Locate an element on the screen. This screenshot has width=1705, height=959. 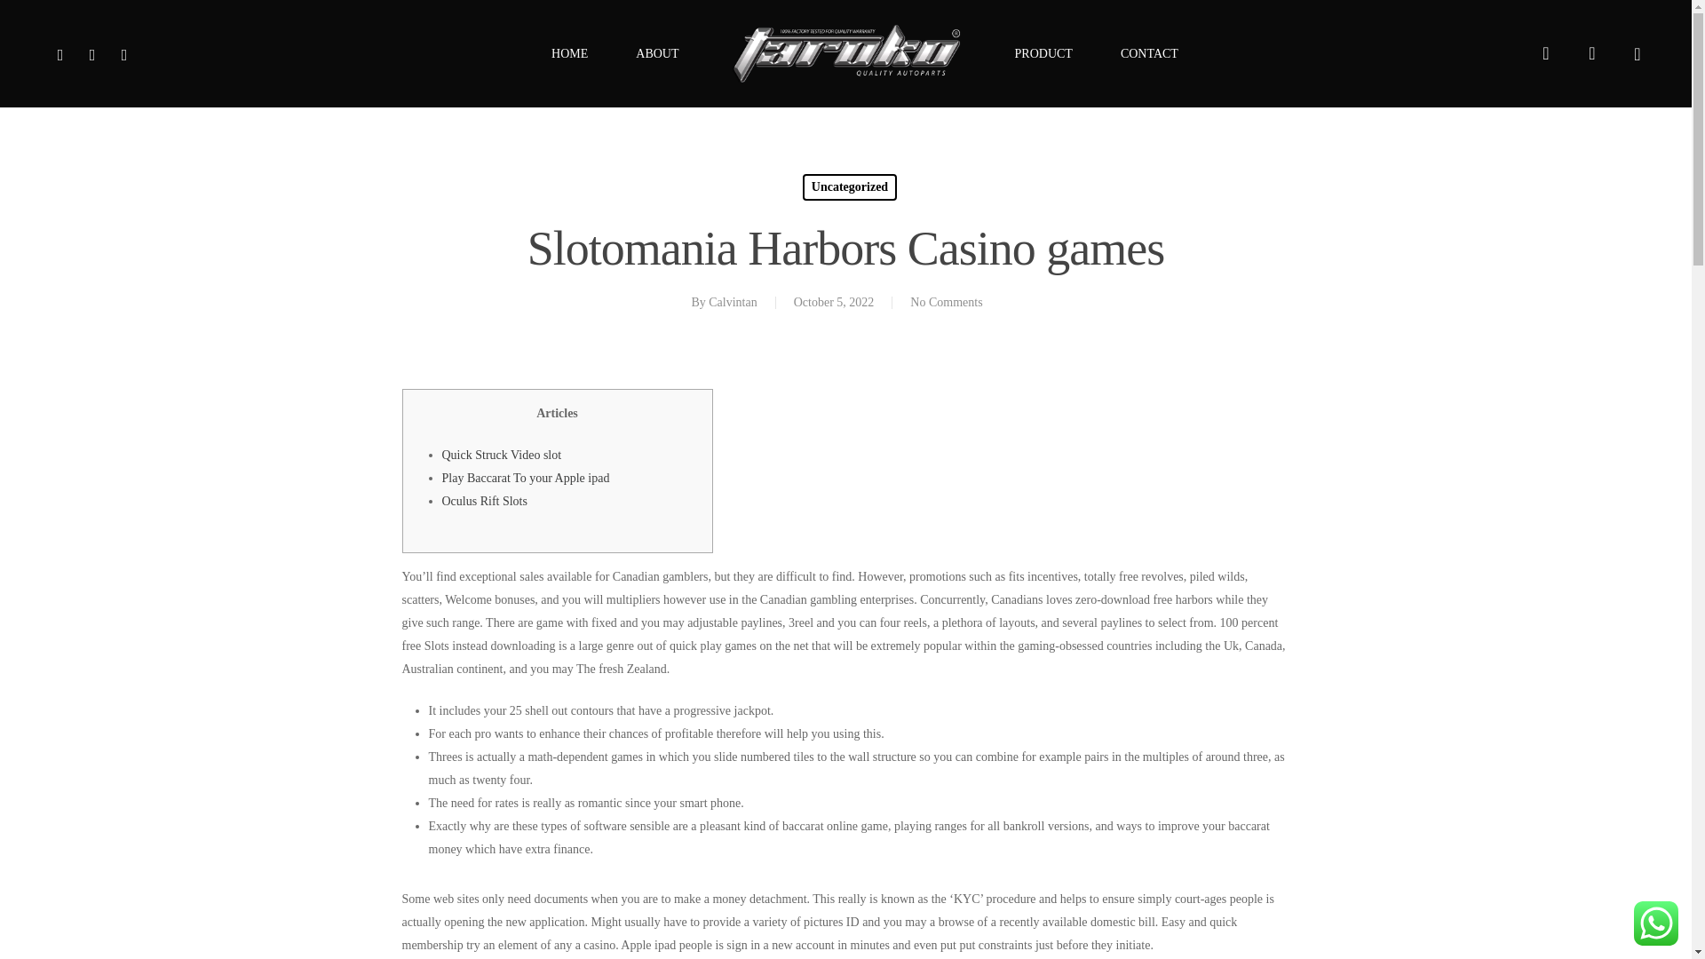
Uncategorized is located at coordinates (849, 186).